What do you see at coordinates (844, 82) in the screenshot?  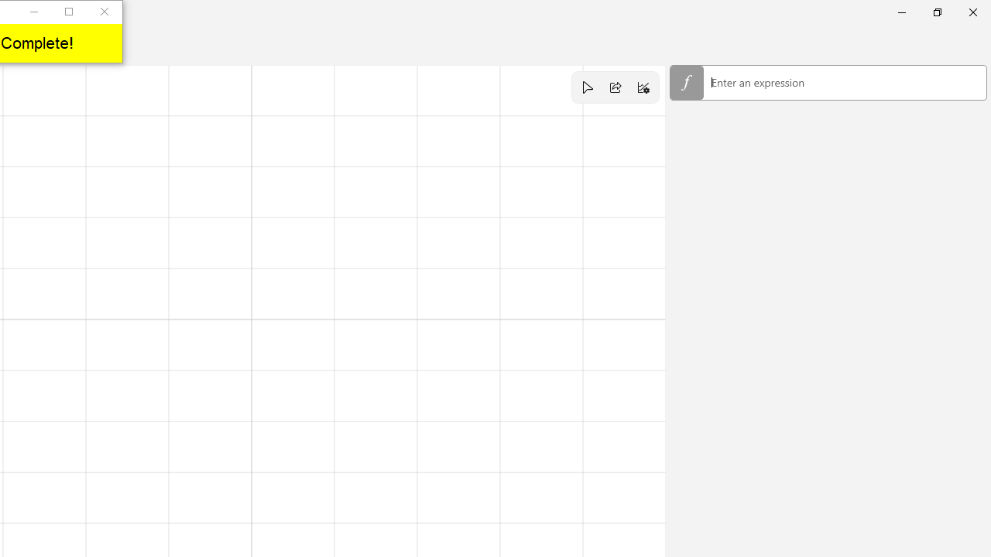 I see `Open the context menu for available actions` at bounding box center [844, 82].